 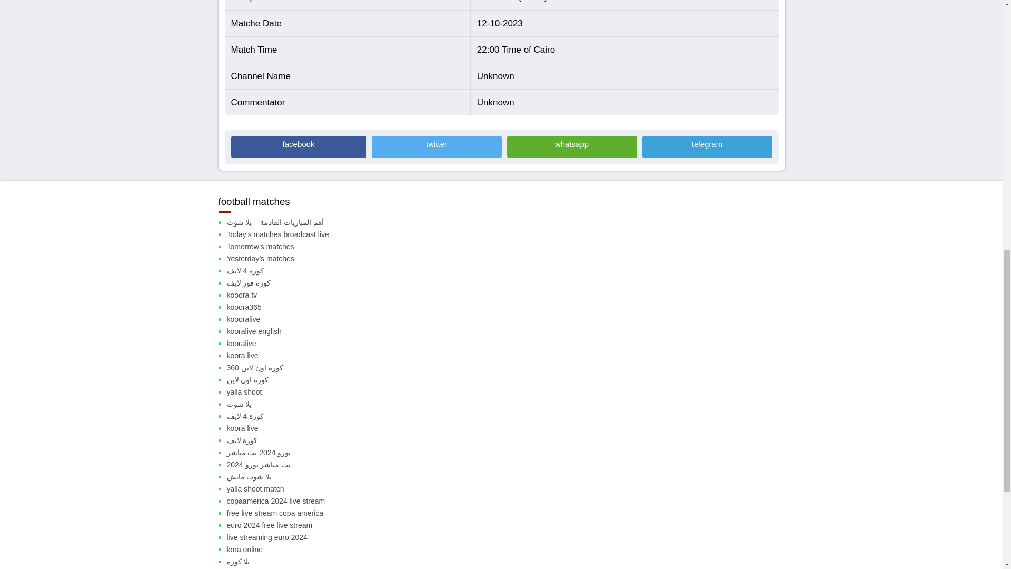 What do you see at coordinates (293, 392) in the screenshot?
I see `yalla shoot` at bounding box center [293, 392].